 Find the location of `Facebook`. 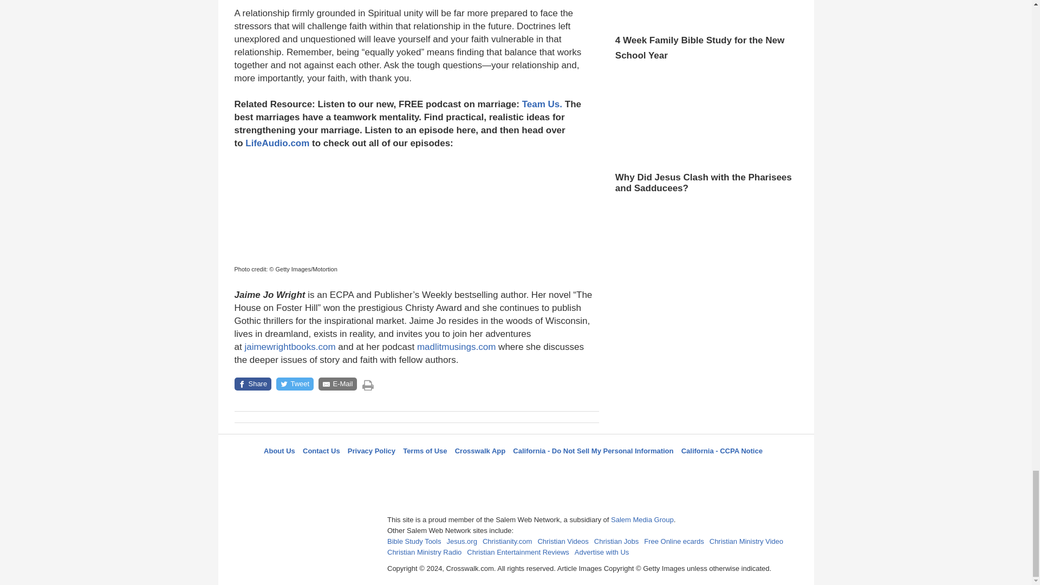

Facebook is located at coordinates (461, 470).